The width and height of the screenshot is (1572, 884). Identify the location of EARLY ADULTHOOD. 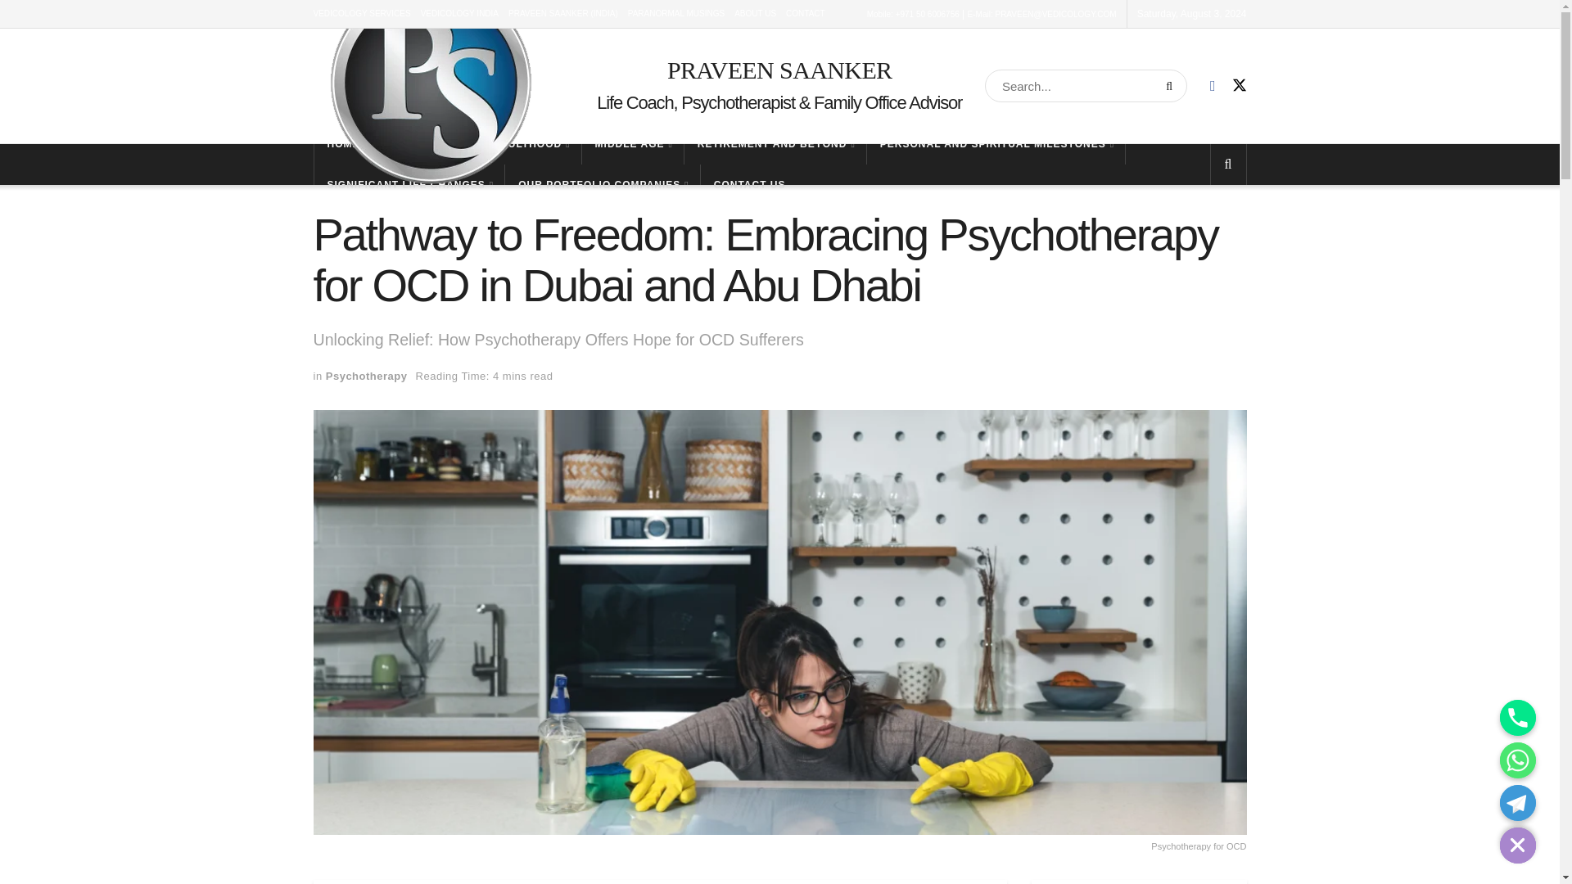
(509, 144).